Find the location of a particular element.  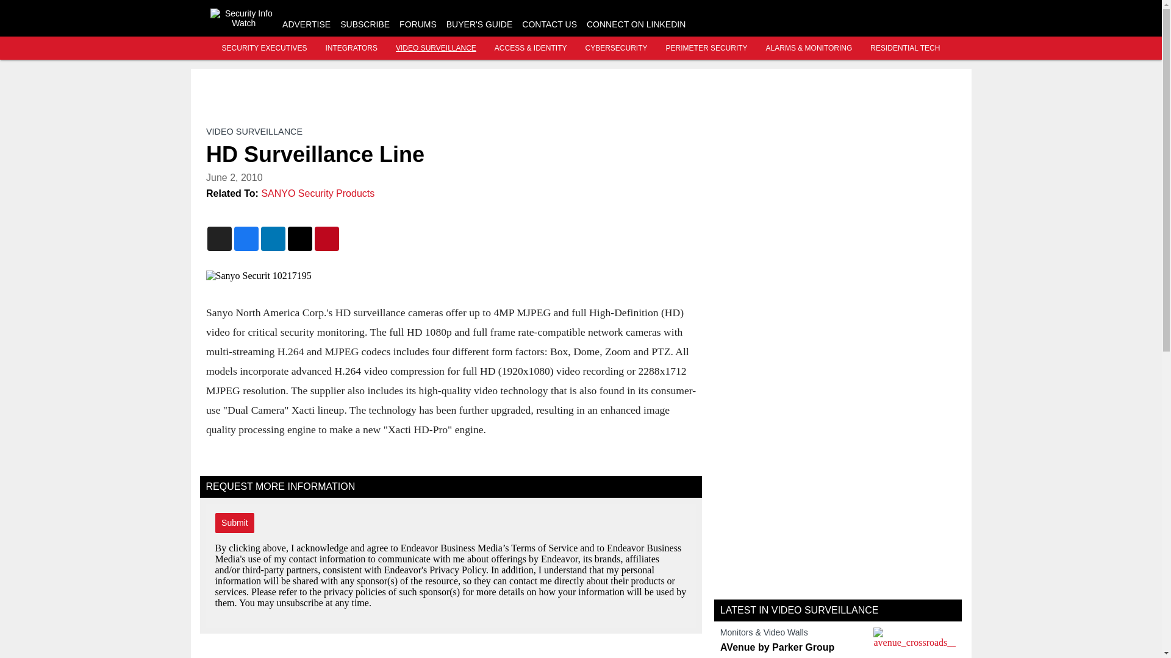

Sanyo Securit 10217195 is located at coordinates (450, 275).